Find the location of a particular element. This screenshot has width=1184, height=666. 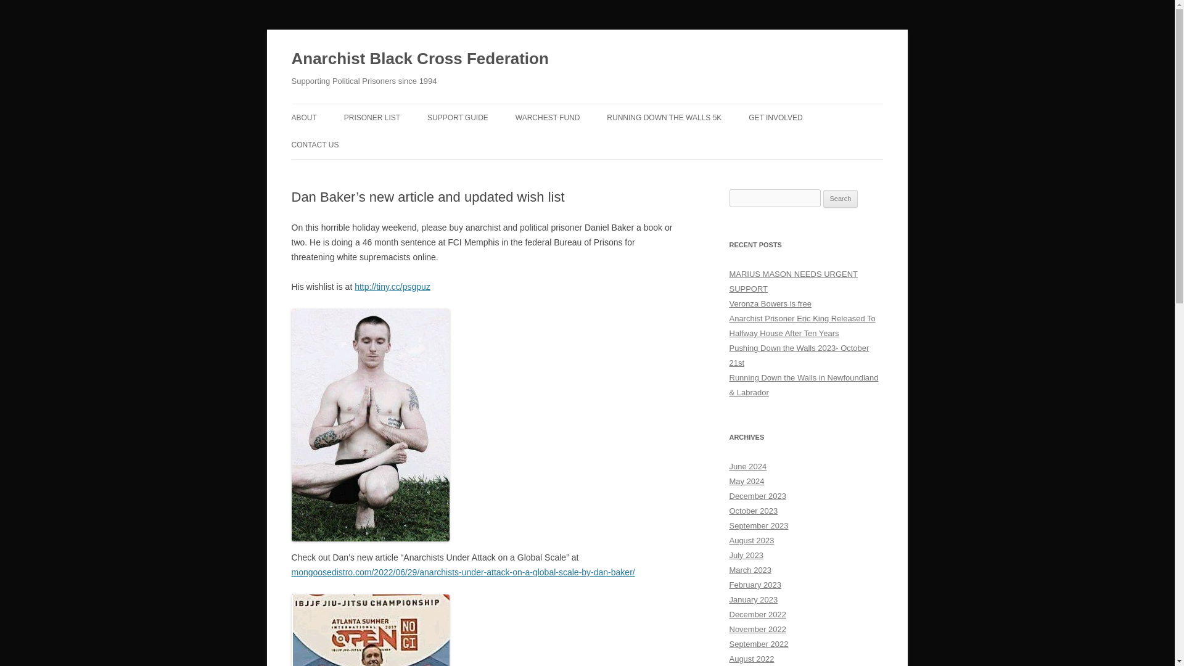

Search is located at coordinates (841, 199).